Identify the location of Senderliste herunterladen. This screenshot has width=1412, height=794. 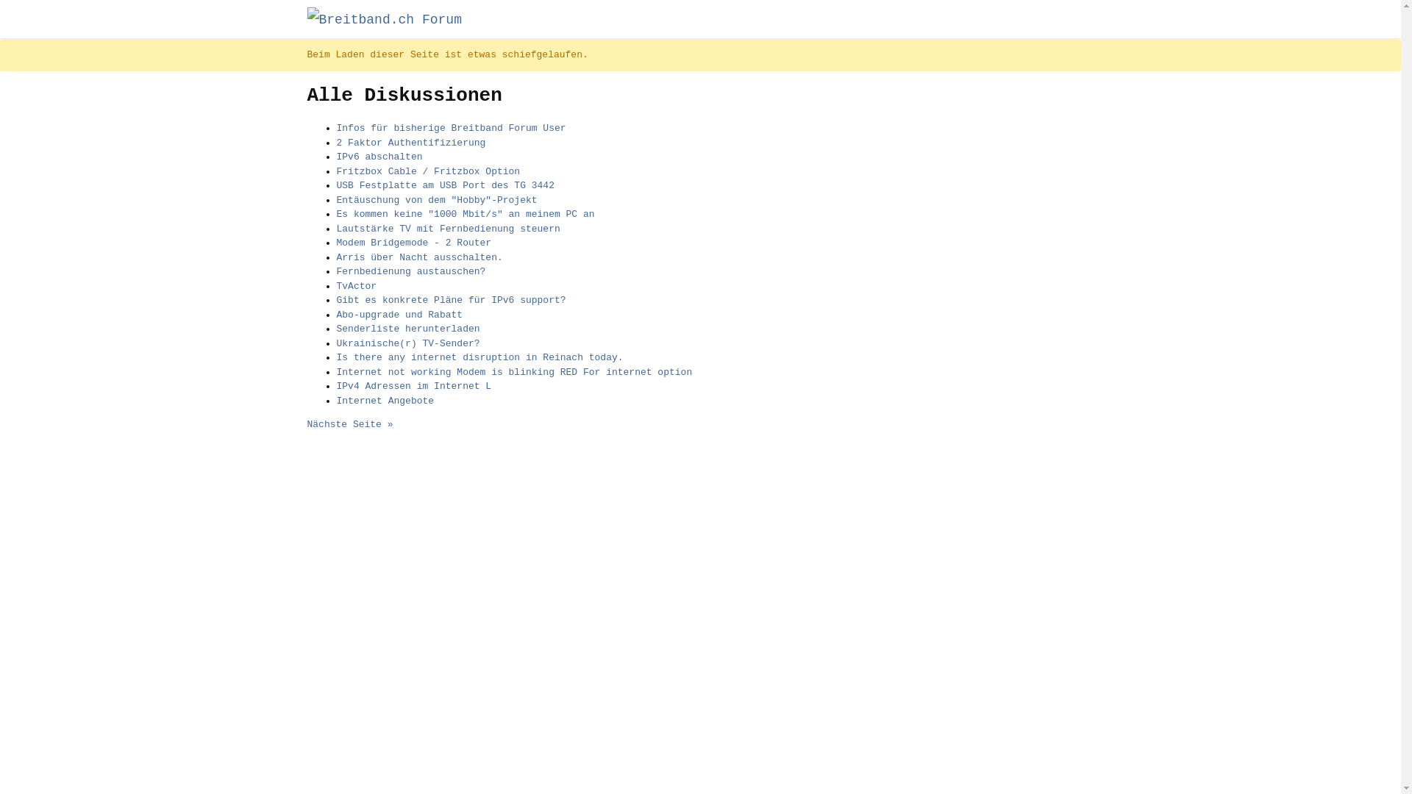
(409, 329).